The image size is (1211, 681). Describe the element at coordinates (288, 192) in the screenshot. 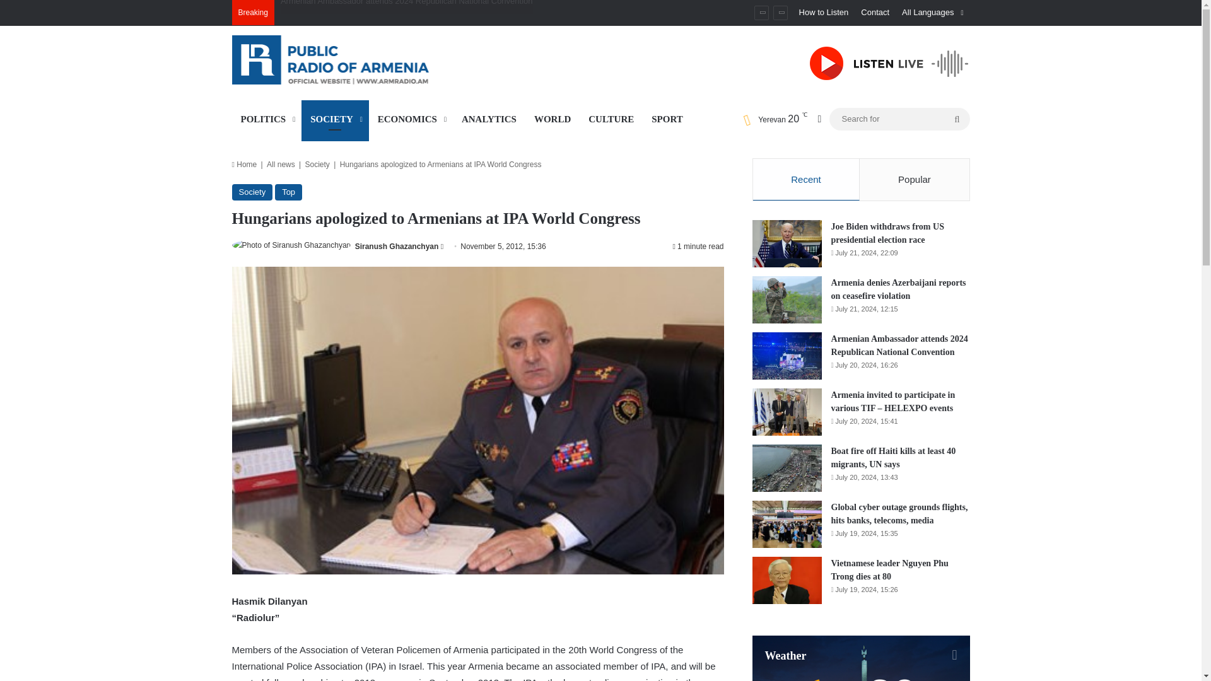

I see `Top` at that location.